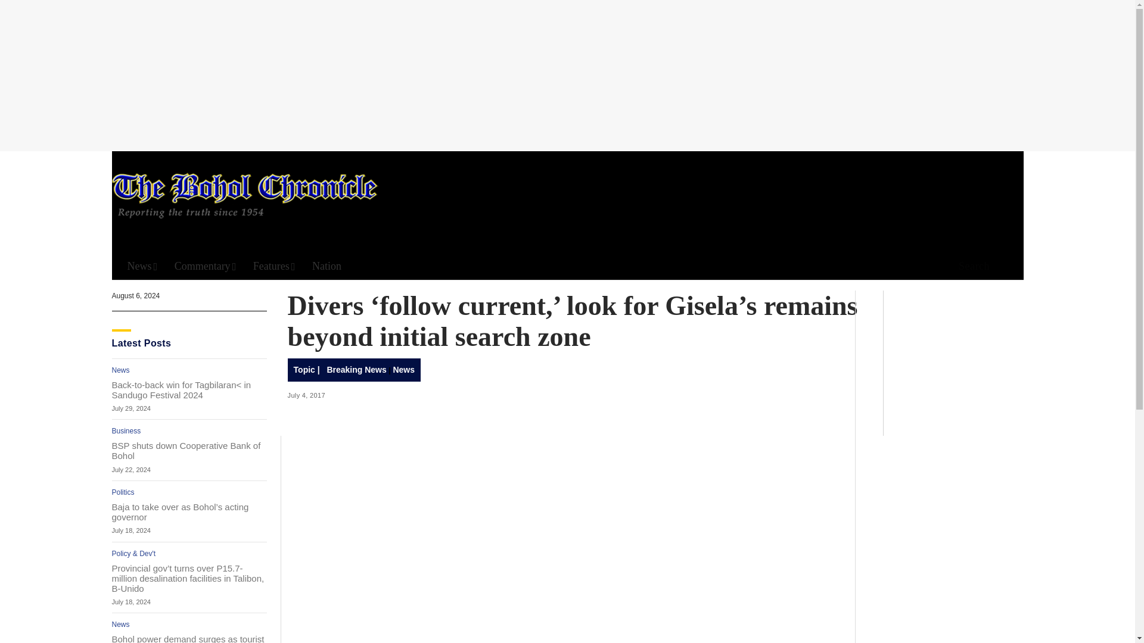 This screenshot has height=643, width=1144. I want to click on News, so click(121, 370).